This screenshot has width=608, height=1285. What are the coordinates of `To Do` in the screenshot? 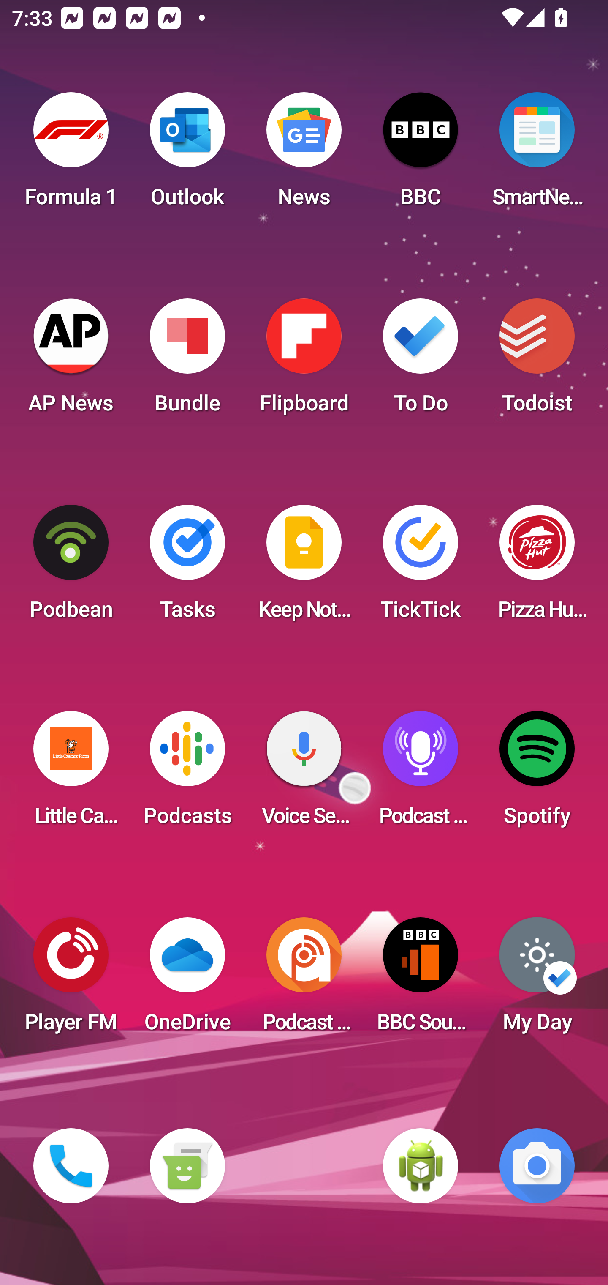 It's located at (421, 361).